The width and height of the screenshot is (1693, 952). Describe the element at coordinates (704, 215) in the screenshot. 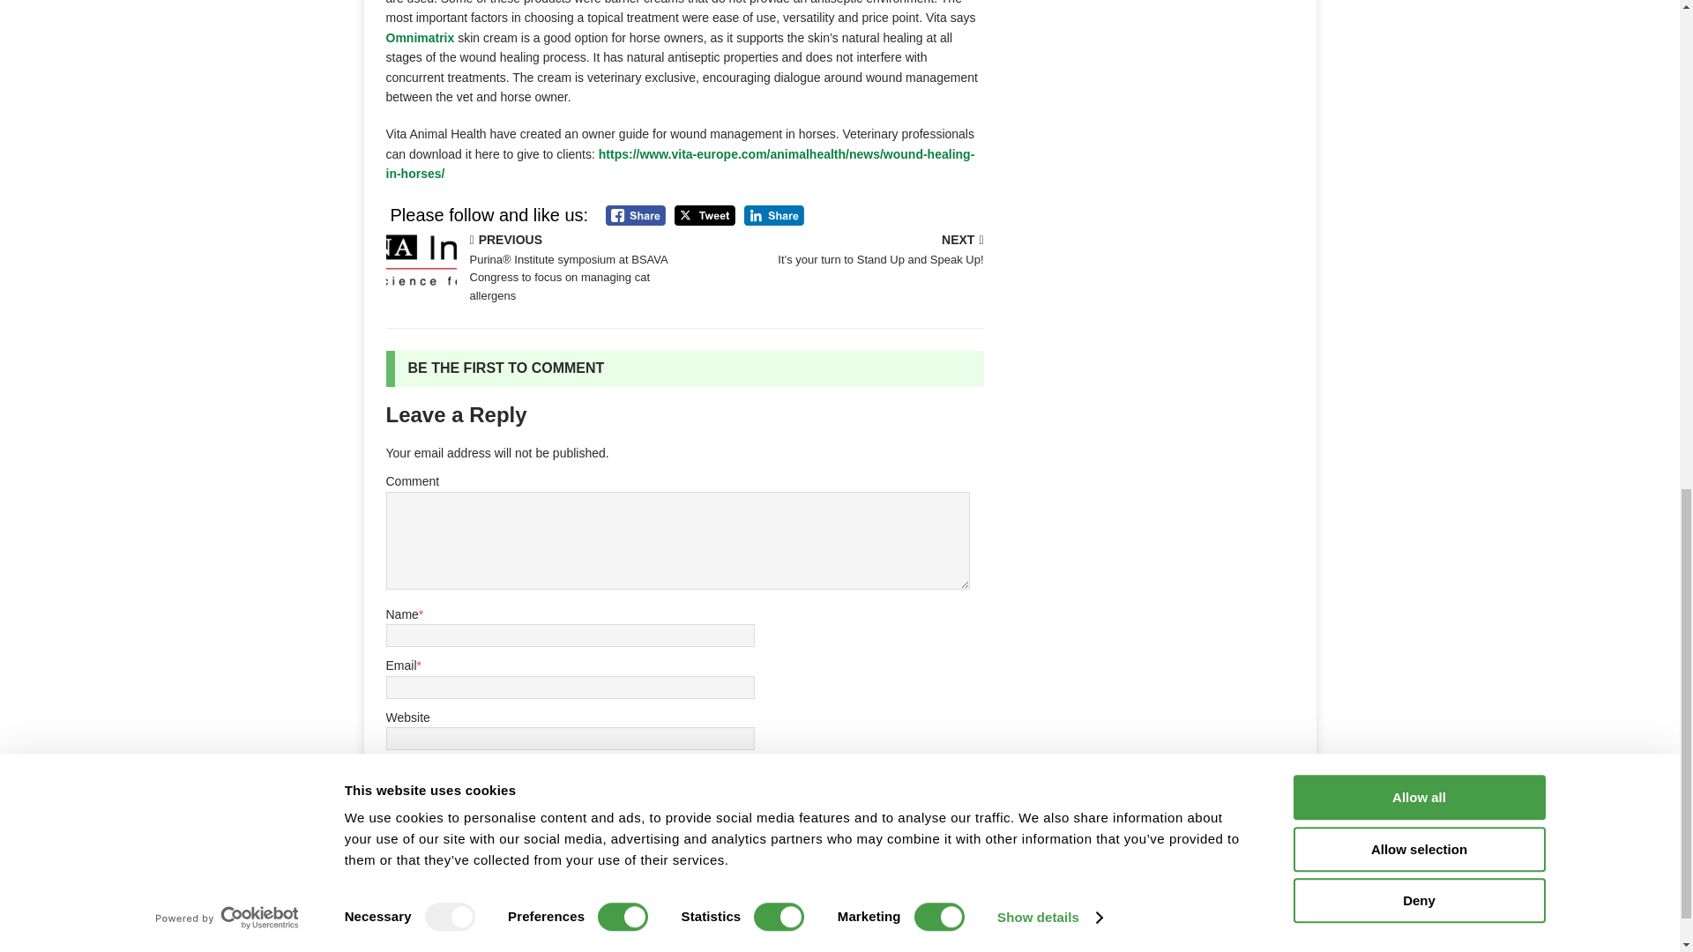

I see `Tweet` at that location.